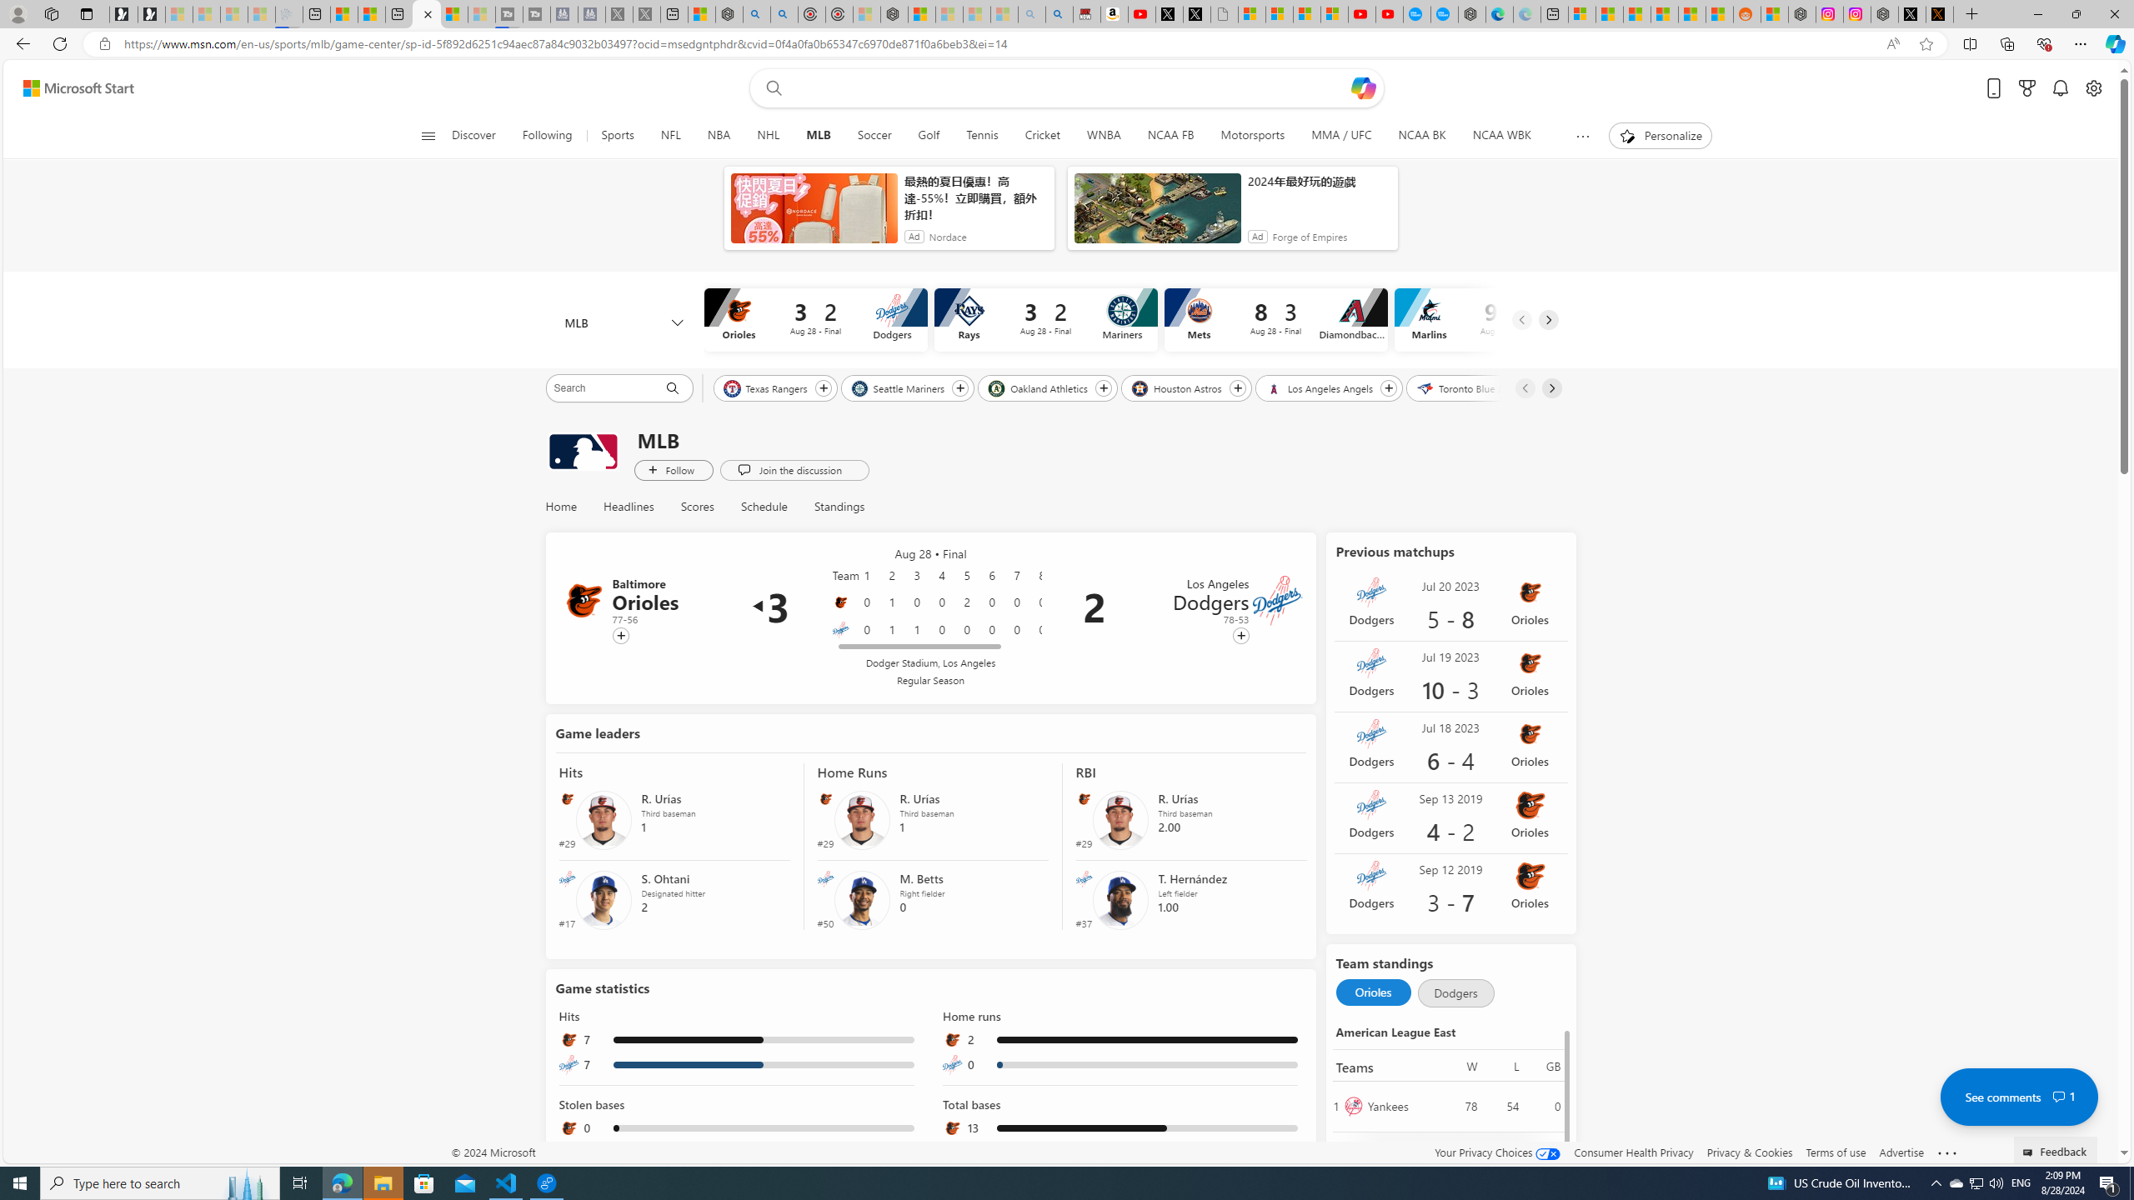  I want to click on Sports, so click(617, 136).